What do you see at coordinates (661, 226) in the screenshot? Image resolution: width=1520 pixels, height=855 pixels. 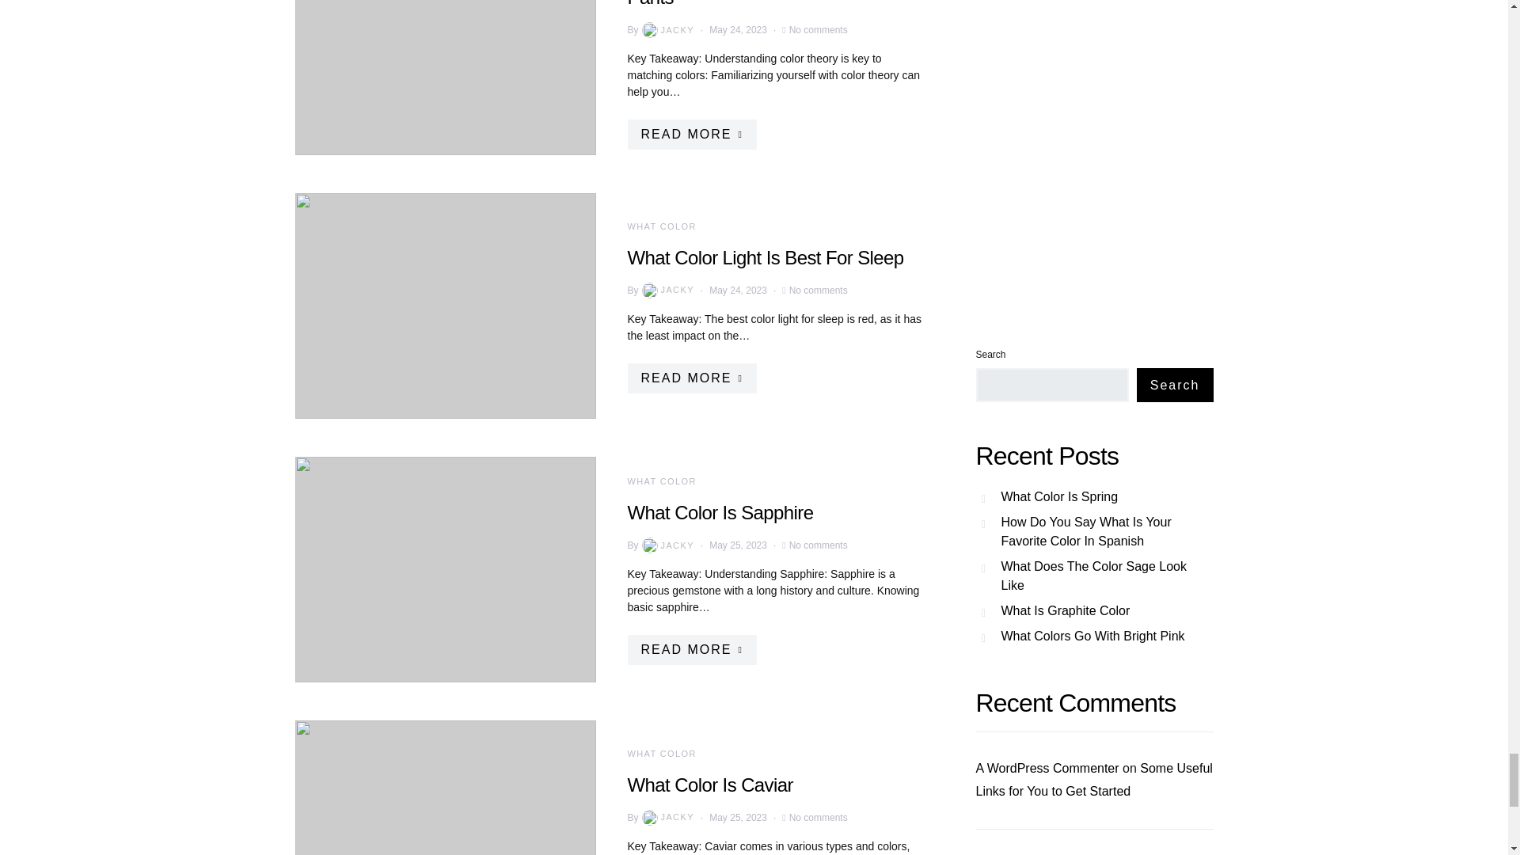 I see `WHAT COLOR` at bounding box center [661, 226].